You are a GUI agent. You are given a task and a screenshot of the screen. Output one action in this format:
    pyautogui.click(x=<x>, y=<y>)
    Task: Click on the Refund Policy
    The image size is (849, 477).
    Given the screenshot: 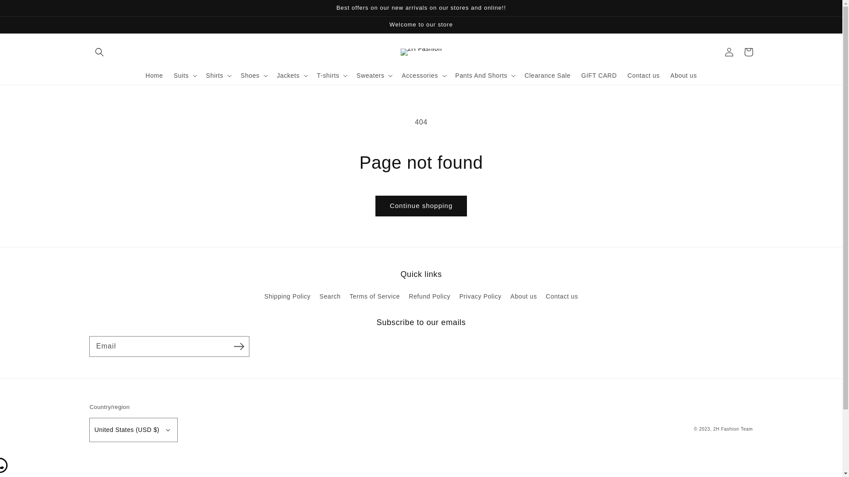 What is the action you would take?
    pyautogui.click(x=429, y=297)
    